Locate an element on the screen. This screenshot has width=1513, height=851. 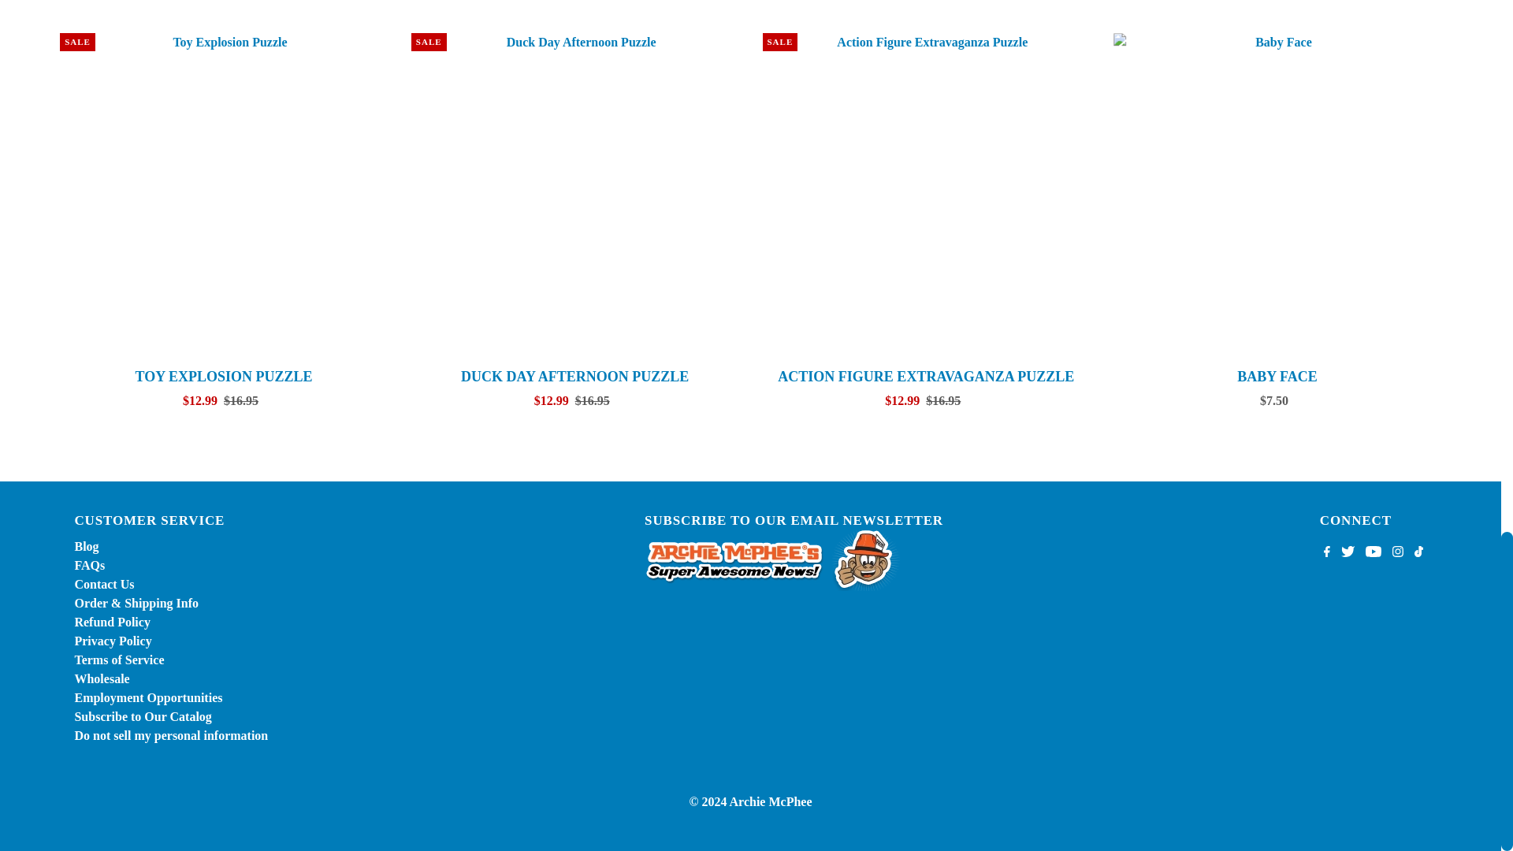
Action Figure Extravaganza Puzzle is located at coordinates (927, 197).